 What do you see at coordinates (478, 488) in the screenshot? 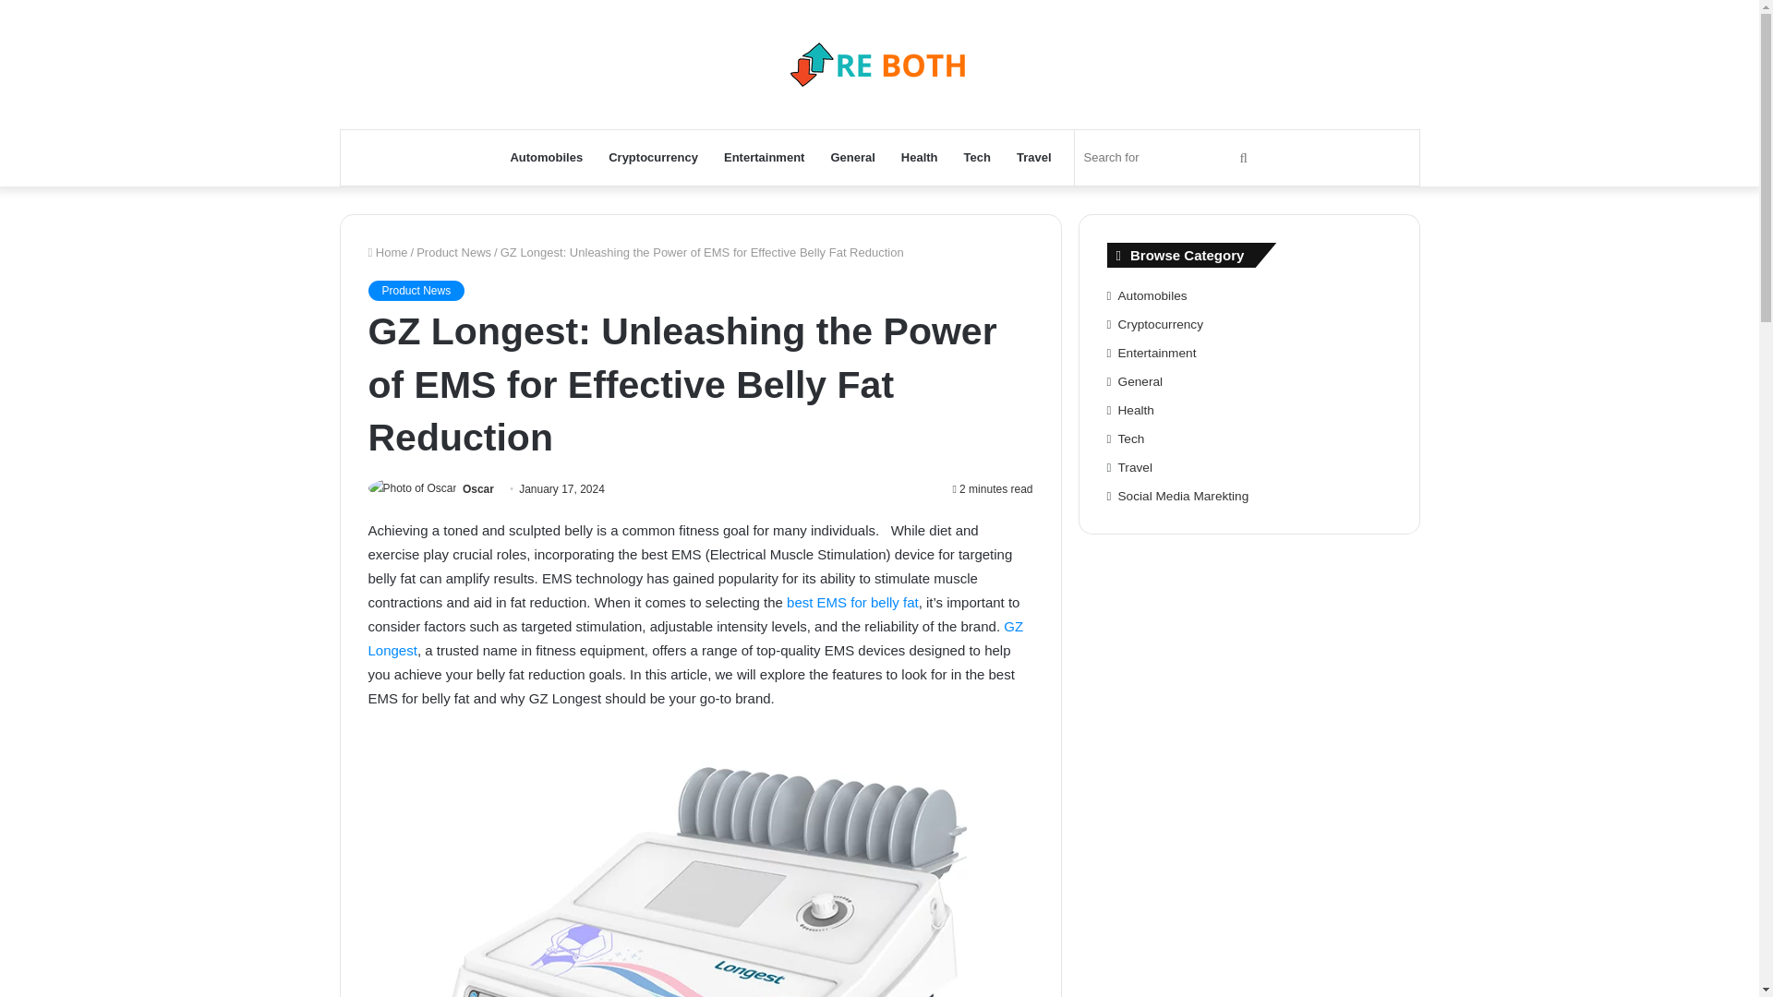
I see `Oscar` at bounding box center [478, 488].